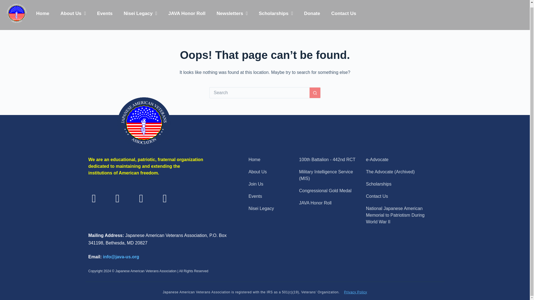 Image resolution: width=534 pixels, height=300 pixels. What do you see at coordinates (232, 13) in the screenshot?
I see `Newsletters` at bounding box center [232, 13].